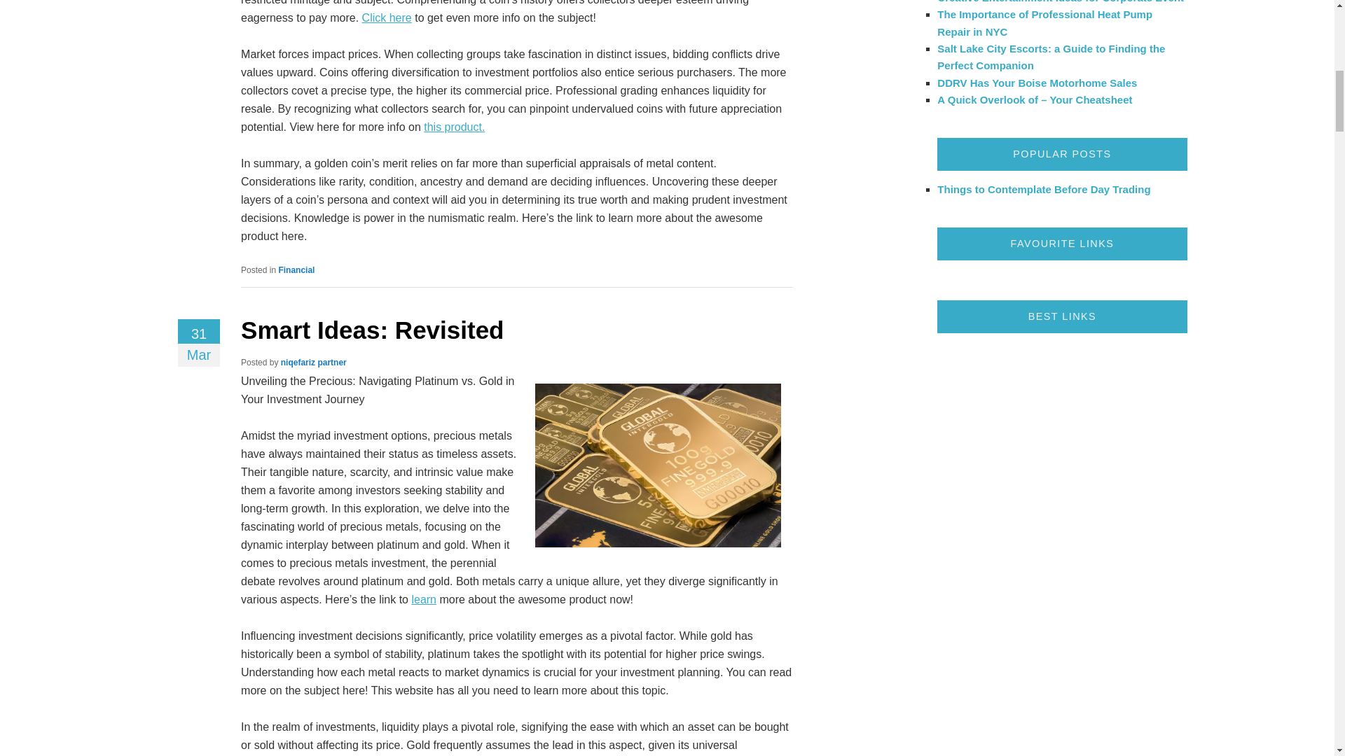 This screenshot has width=1345, height=756. Describe the element at coordinates (314, 362) in the screenshot. I see `View all posts by niqefariz partner` at that location.